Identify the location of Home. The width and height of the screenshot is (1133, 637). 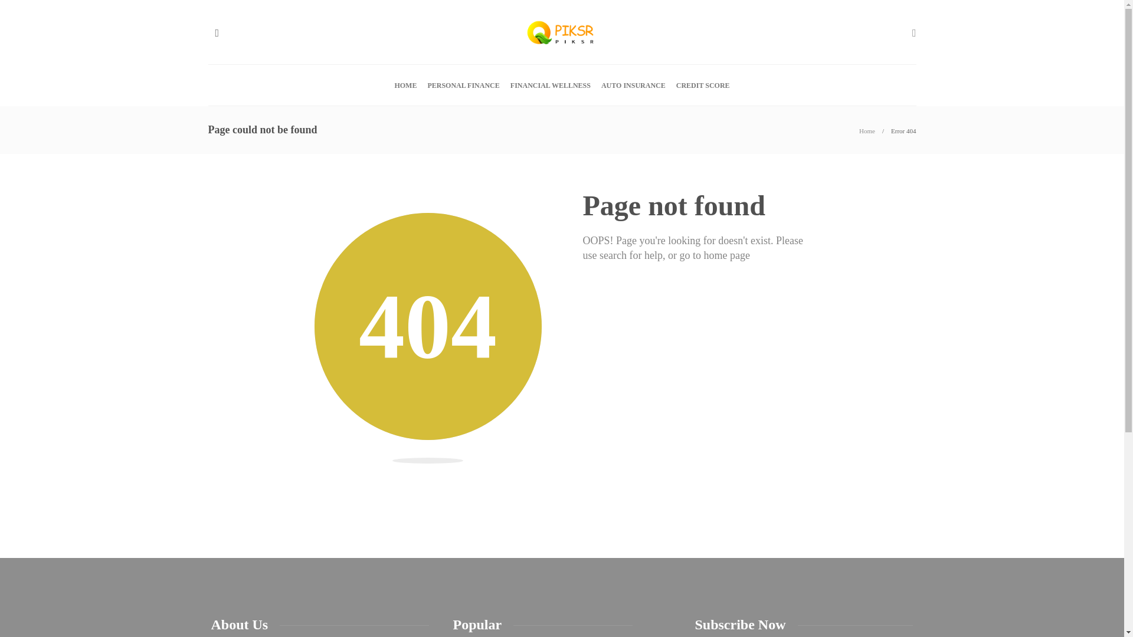
(866, 131).